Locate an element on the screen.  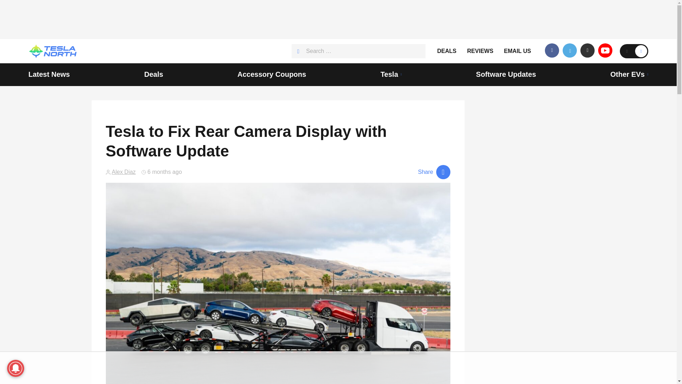
REVIEWS is located at coordinates (480, 51).